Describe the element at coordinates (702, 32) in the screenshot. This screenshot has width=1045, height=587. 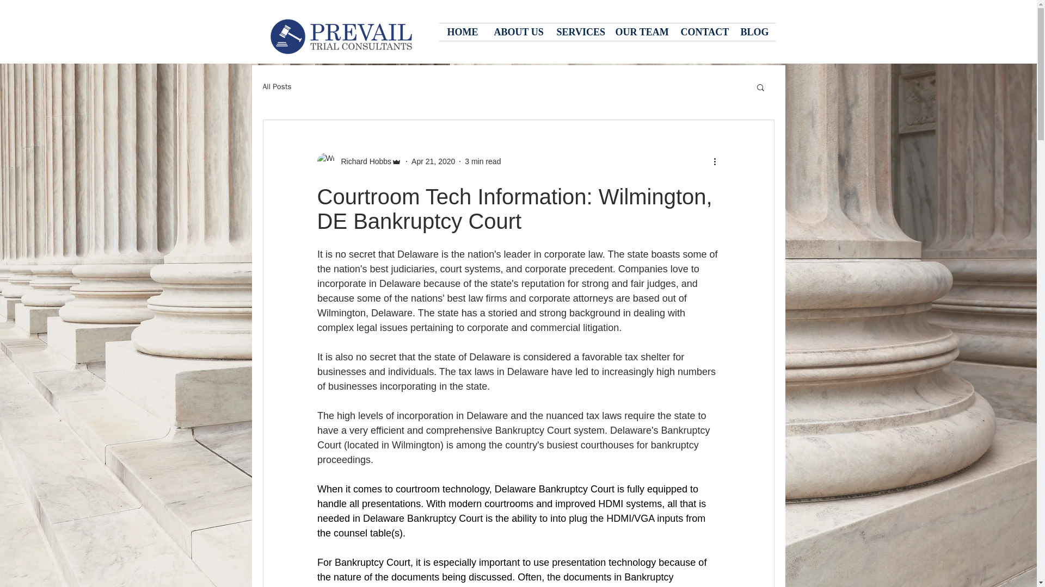
I see `CONTACT` at that location.